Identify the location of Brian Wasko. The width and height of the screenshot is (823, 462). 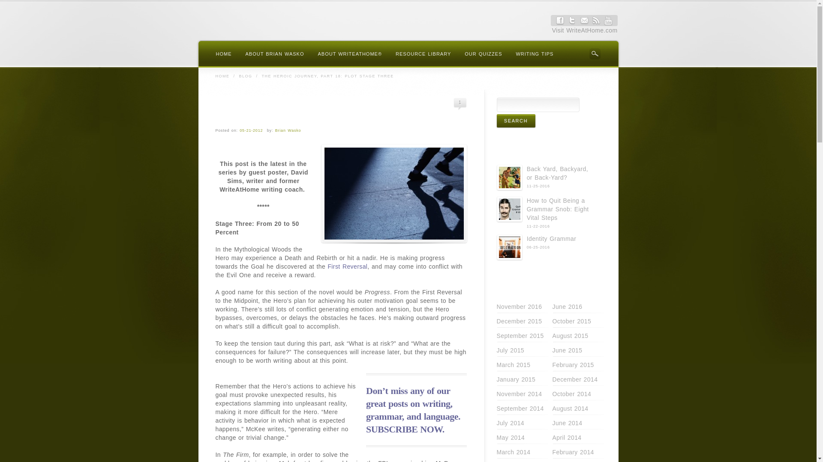
(288, 130).